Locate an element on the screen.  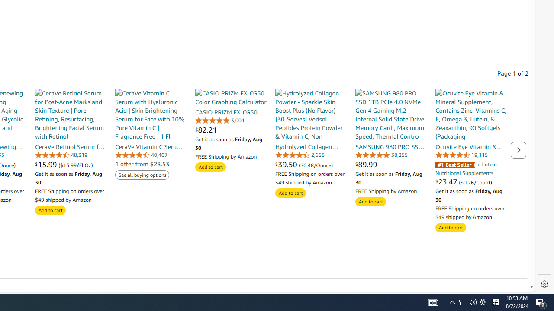
$15.99  is located at coordinates (47, 164).